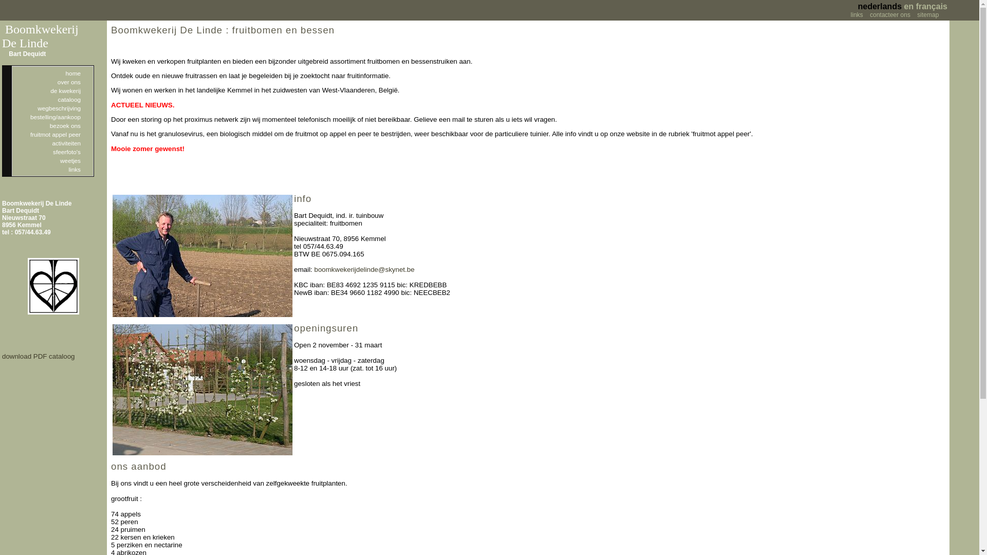  What do you see at coordinates (857, 15) in the screenshot?
I see `links` at bounding box center [857, 15].